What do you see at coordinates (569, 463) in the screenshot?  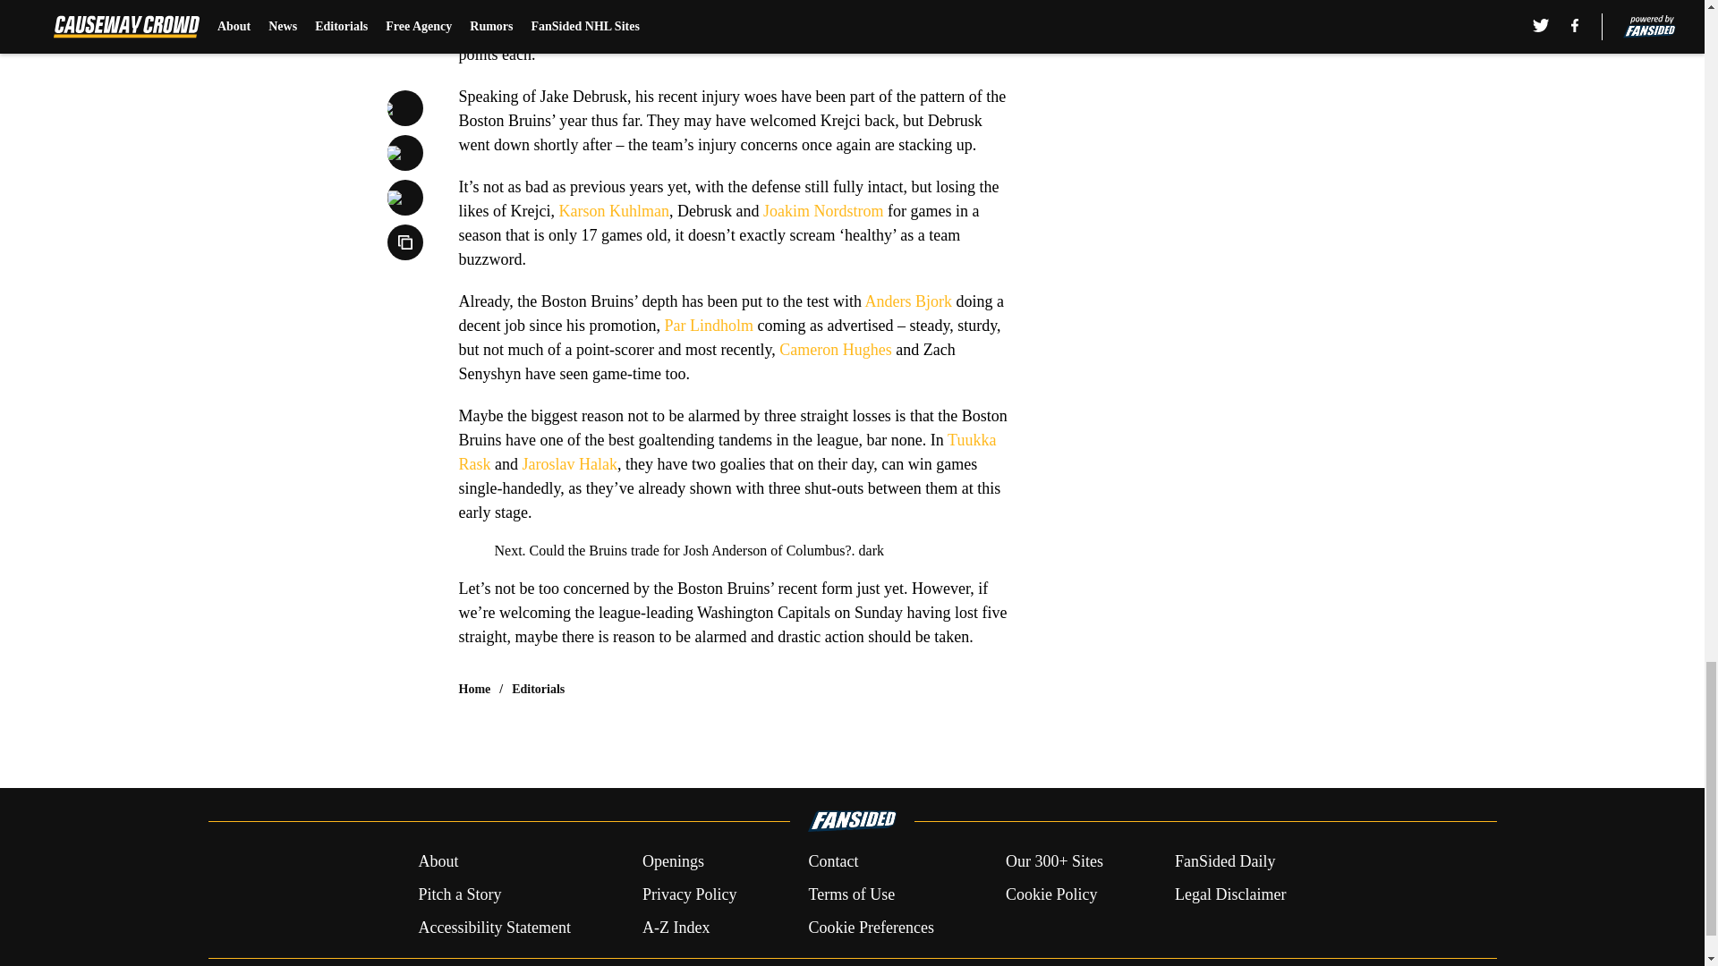 I see `Jaroslav Halak` at bounding box center [569, 463].